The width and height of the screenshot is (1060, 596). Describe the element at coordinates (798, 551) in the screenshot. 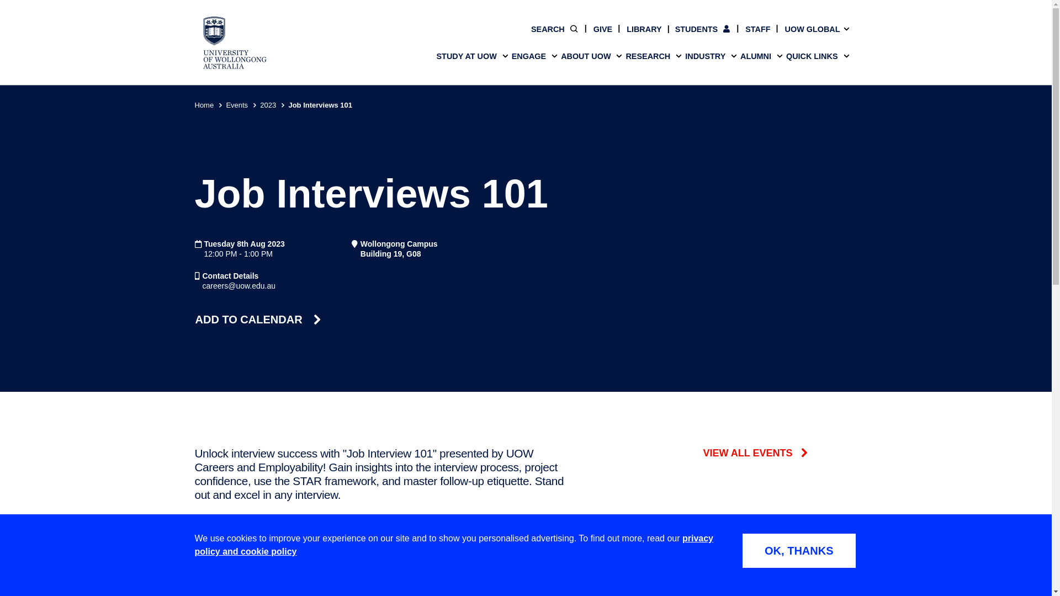

I see `OK, THANKS` at that location.